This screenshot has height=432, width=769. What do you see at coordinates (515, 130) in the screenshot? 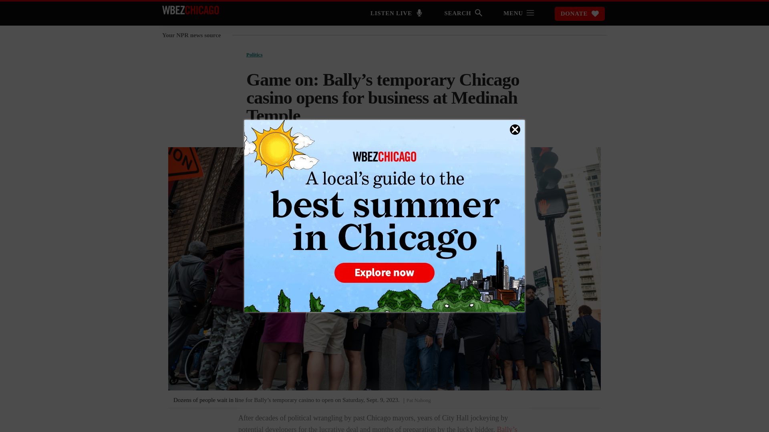
I see `Close` at bounding box center [515, 130].